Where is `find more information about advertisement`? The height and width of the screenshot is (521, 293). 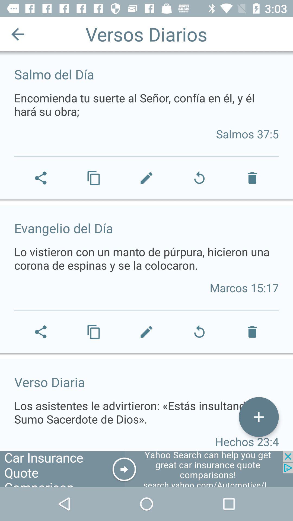
find more information about advertisement is located at coordinates (146, 469).